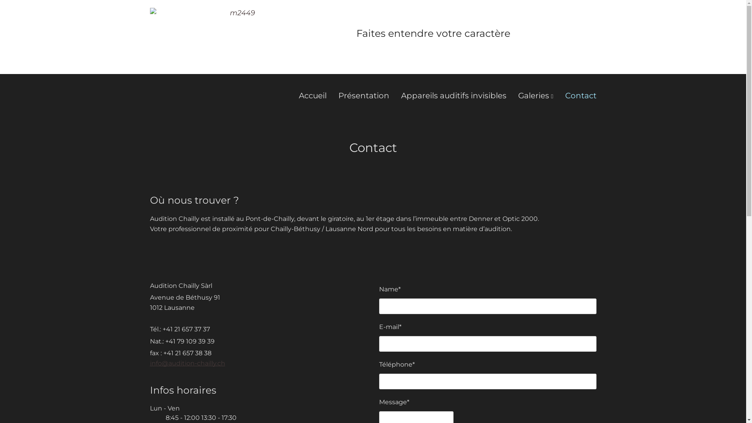  Describe the element at coordinates (530, 96) in the screenshot. I see `Galeries` at that location.